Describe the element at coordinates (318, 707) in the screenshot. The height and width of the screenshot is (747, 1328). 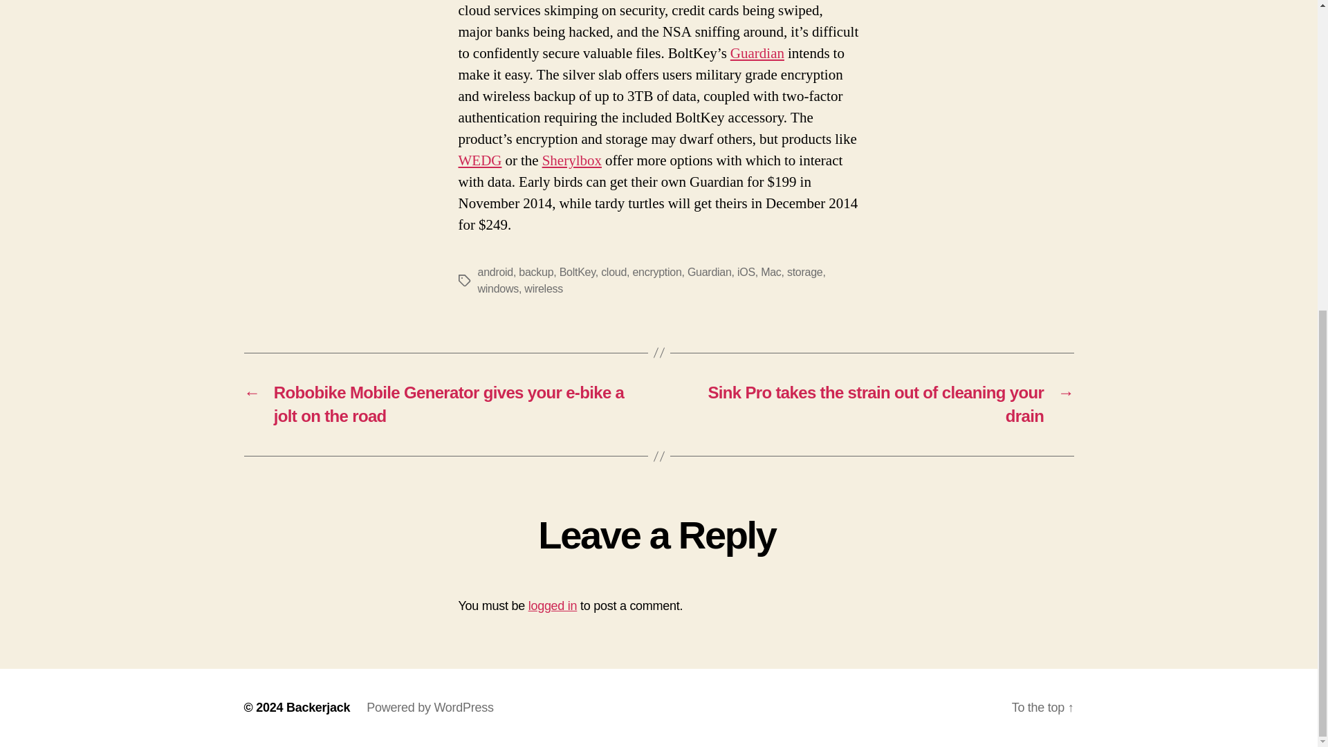
I see `Backerjack` at that location.